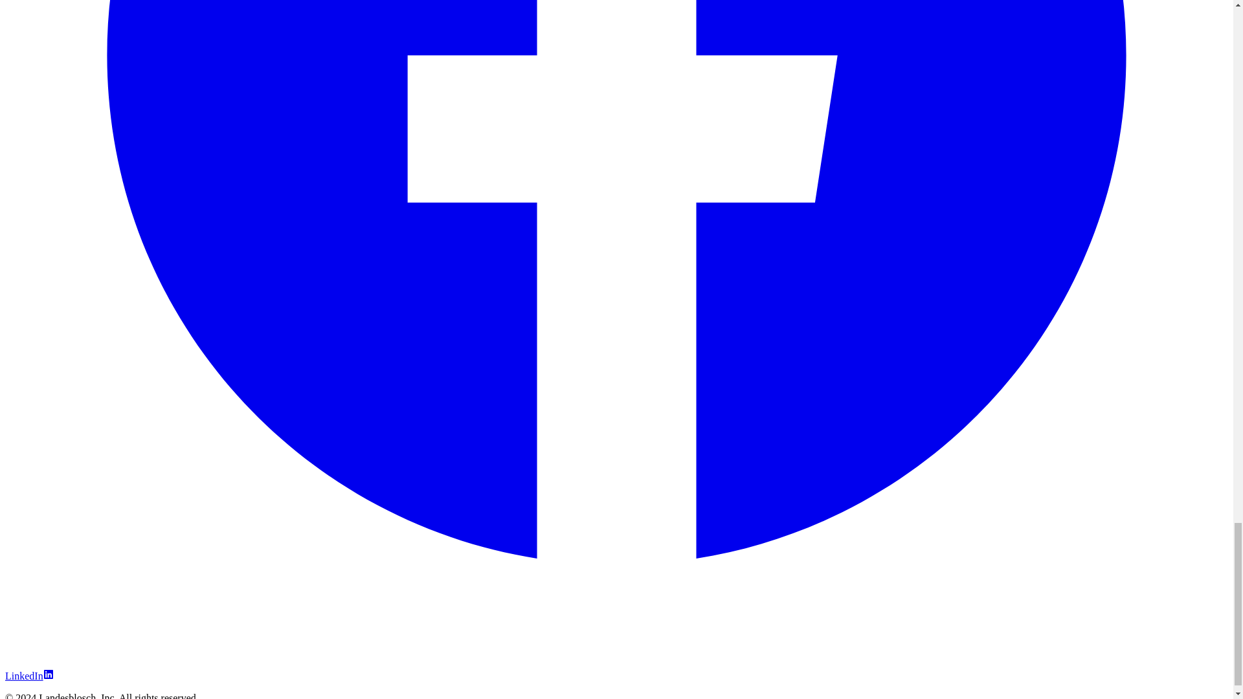 Image resolution: width=1243 pixels, height=699 pixels. What do you see at coordinates (28, 676) in the screenshot?
I see `LinkedIn` at bounding box center [28, 676].